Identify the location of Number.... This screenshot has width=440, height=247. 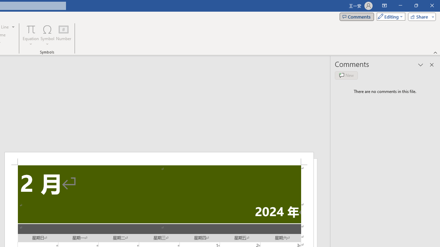
(64, 35).